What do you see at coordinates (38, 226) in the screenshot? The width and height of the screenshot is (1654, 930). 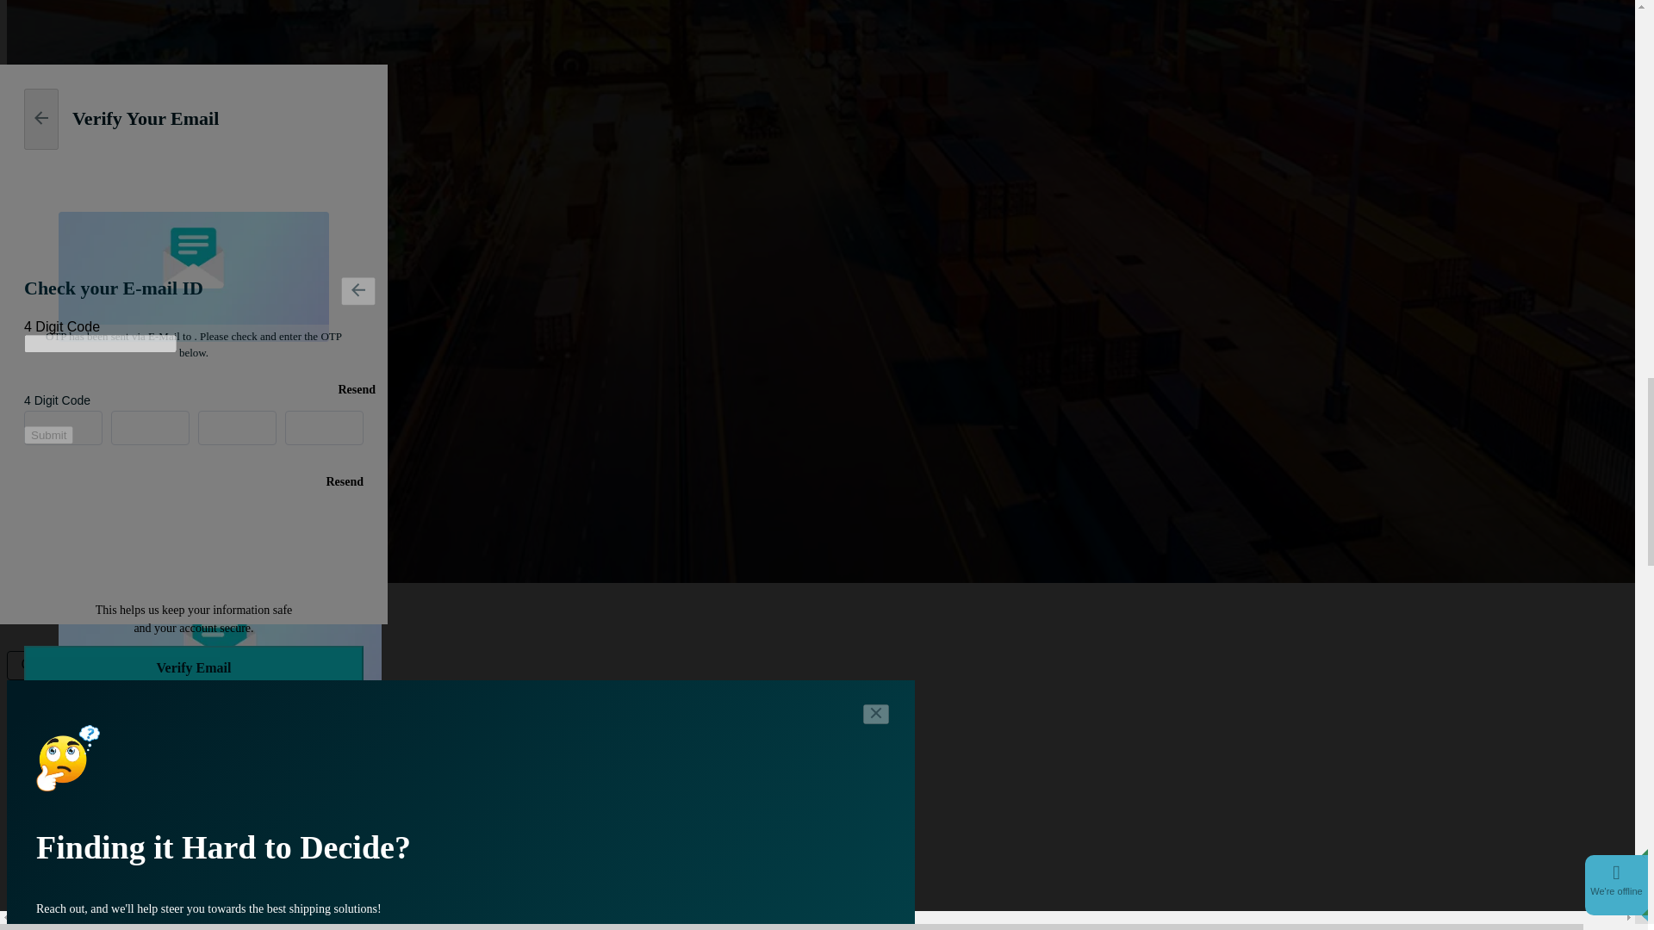 I see `viaotp` at bounding box center [38, 226].